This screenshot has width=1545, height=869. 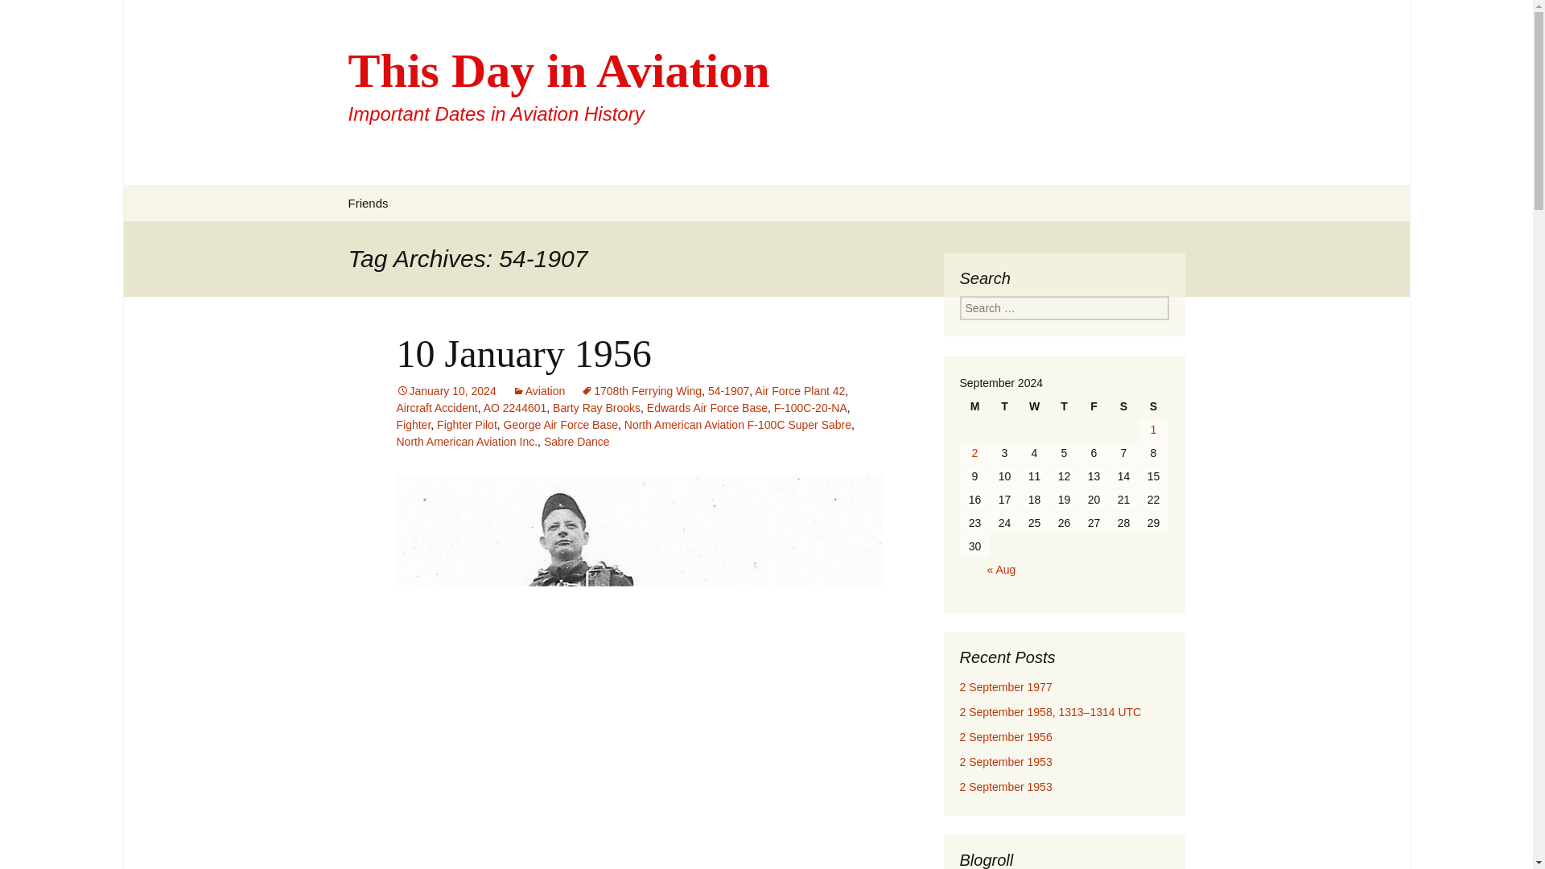 I want to click on Saturday, so click(x=1123, y=406).